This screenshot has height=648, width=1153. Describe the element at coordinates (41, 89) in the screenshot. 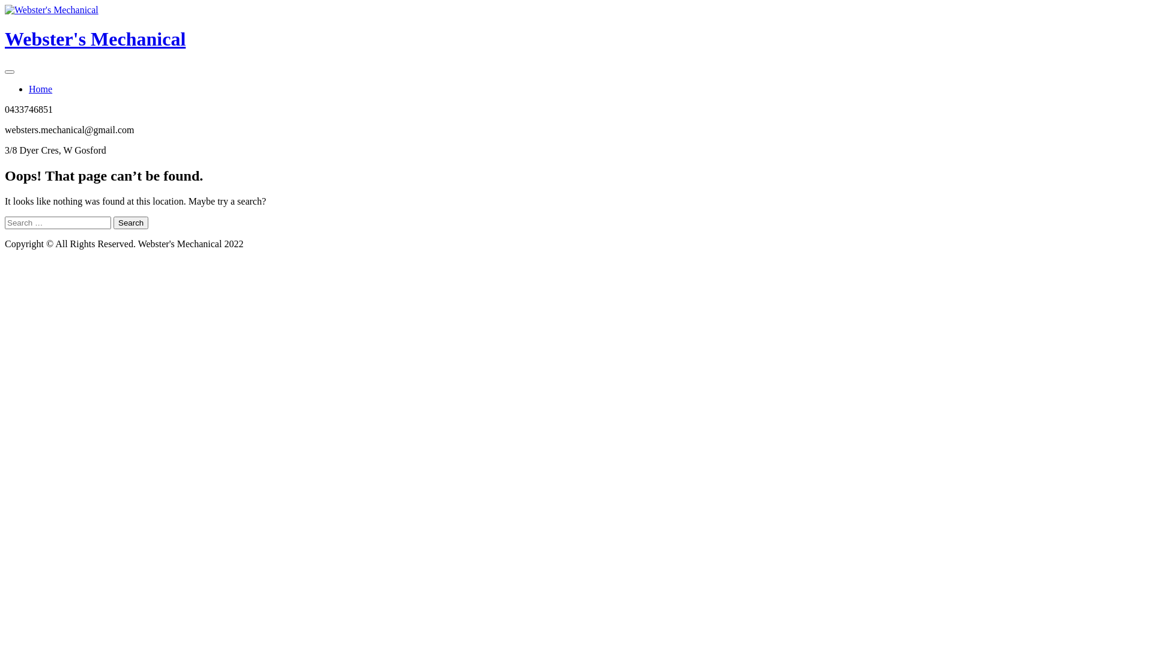

I see `Home` at that location.